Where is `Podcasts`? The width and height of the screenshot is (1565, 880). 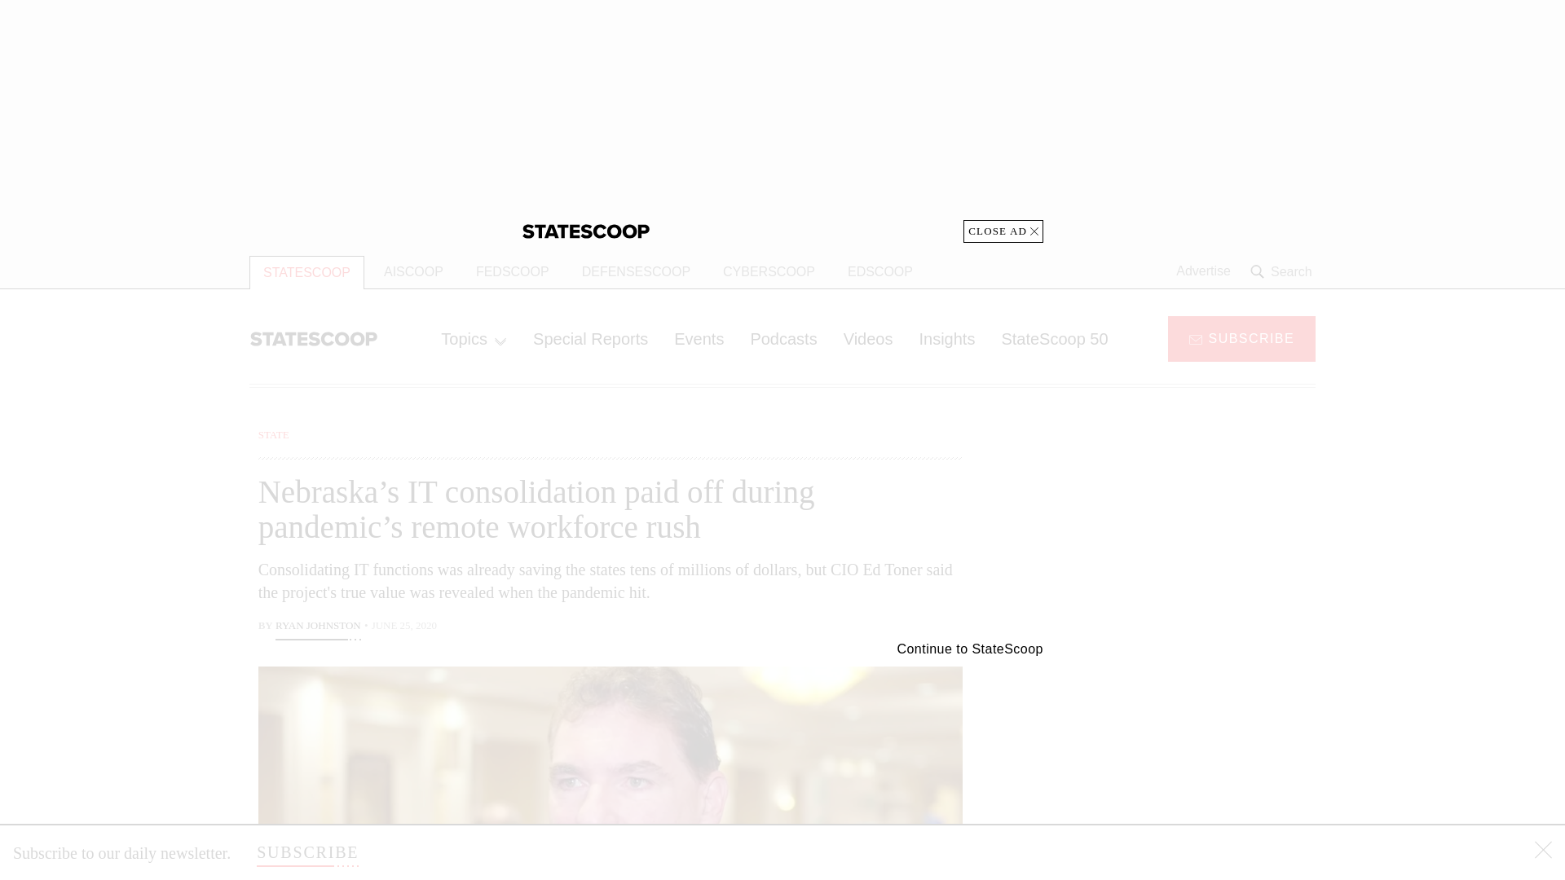
Podcasts is located at coordinates (782, 338).